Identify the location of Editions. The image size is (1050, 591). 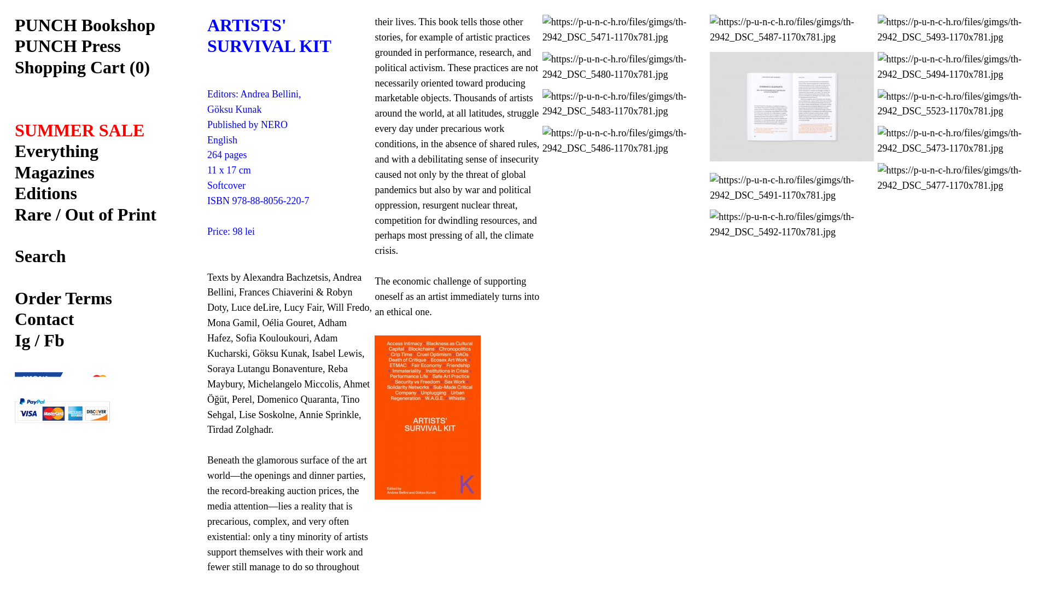
(45, 193).